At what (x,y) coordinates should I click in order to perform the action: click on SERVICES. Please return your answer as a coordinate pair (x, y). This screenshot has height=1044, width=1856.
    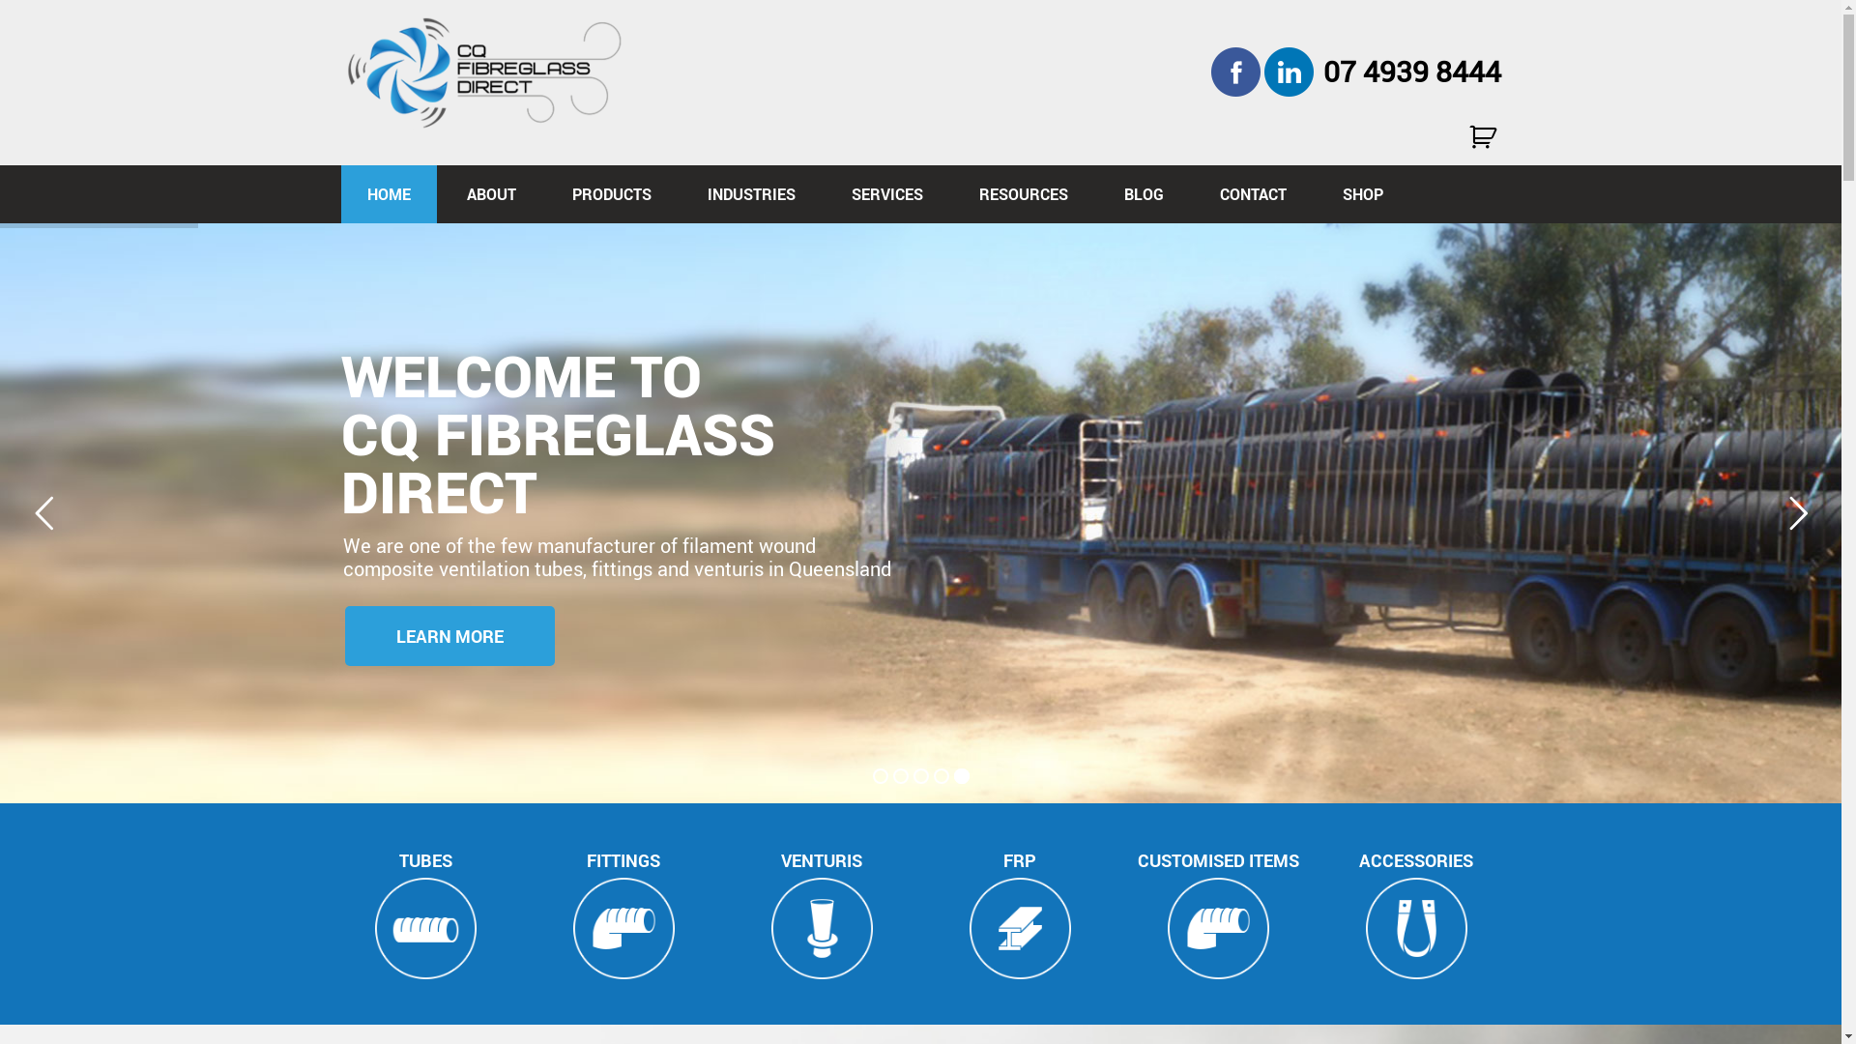
    Looking at the image, I should click on (887, 194).